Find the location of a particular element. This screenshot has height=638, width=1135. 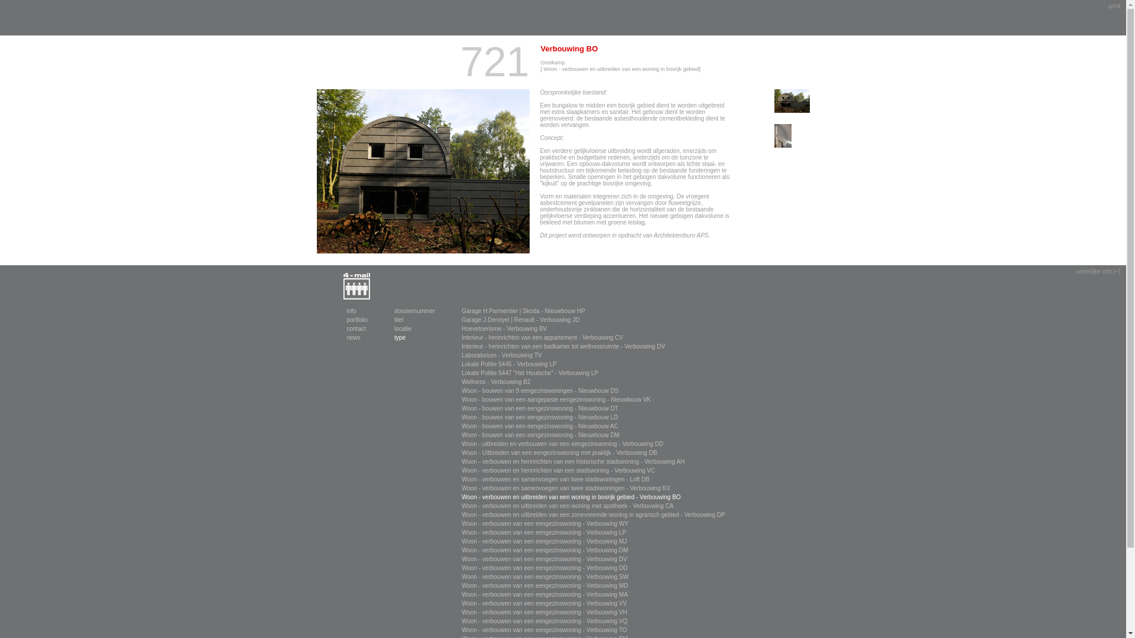

Woon - verbouwen van een eengezinswoning - Verbouwing SW is located at coordinates (545, 577).